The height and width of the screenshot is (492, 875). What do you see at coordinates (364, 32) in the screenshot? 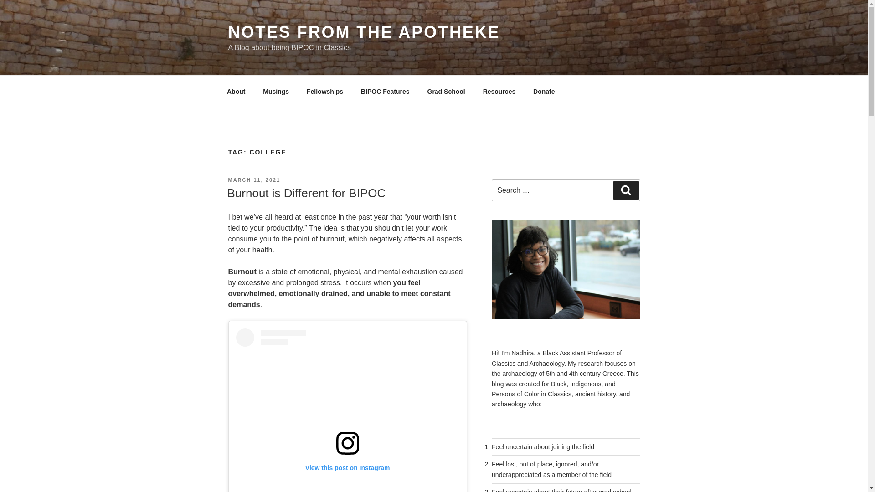
I see `NOTES FROM THE APOTHEKE` at bounding box center [364, 32].